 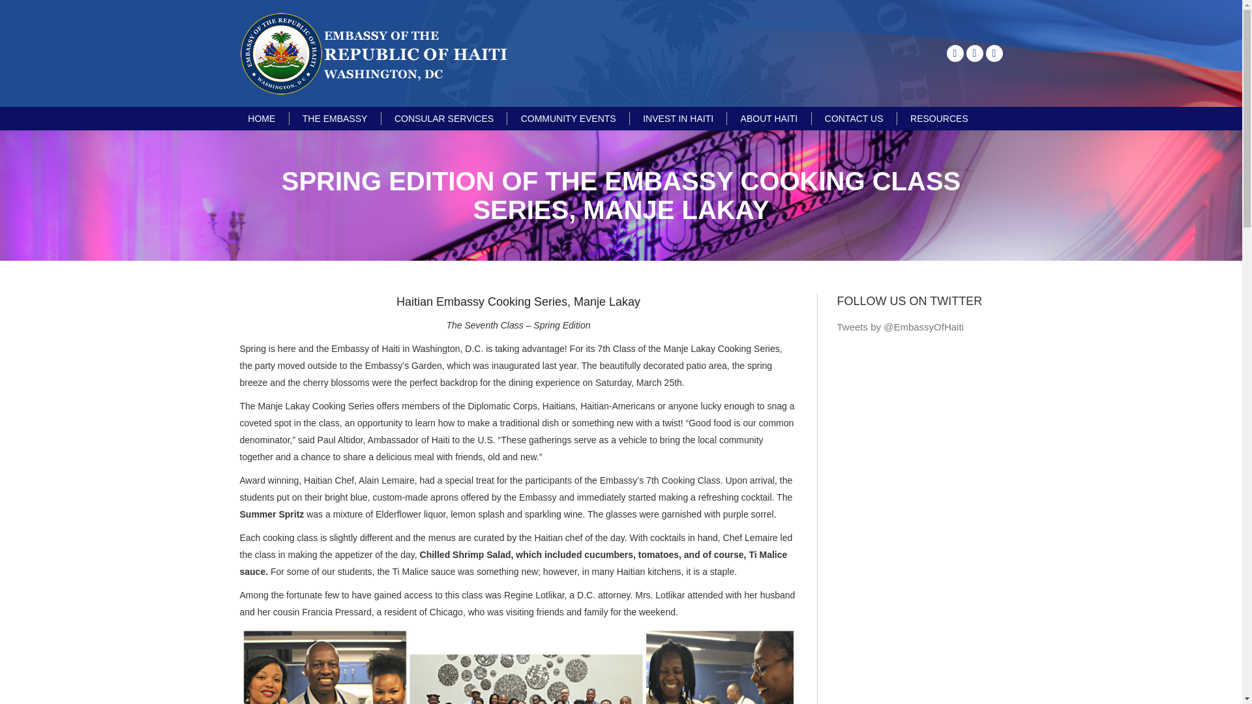 What do you see at coordinates (568, 119) in the screenshot?
I see `COMMUNITY EVENTS` at bounding box center [568, 119].